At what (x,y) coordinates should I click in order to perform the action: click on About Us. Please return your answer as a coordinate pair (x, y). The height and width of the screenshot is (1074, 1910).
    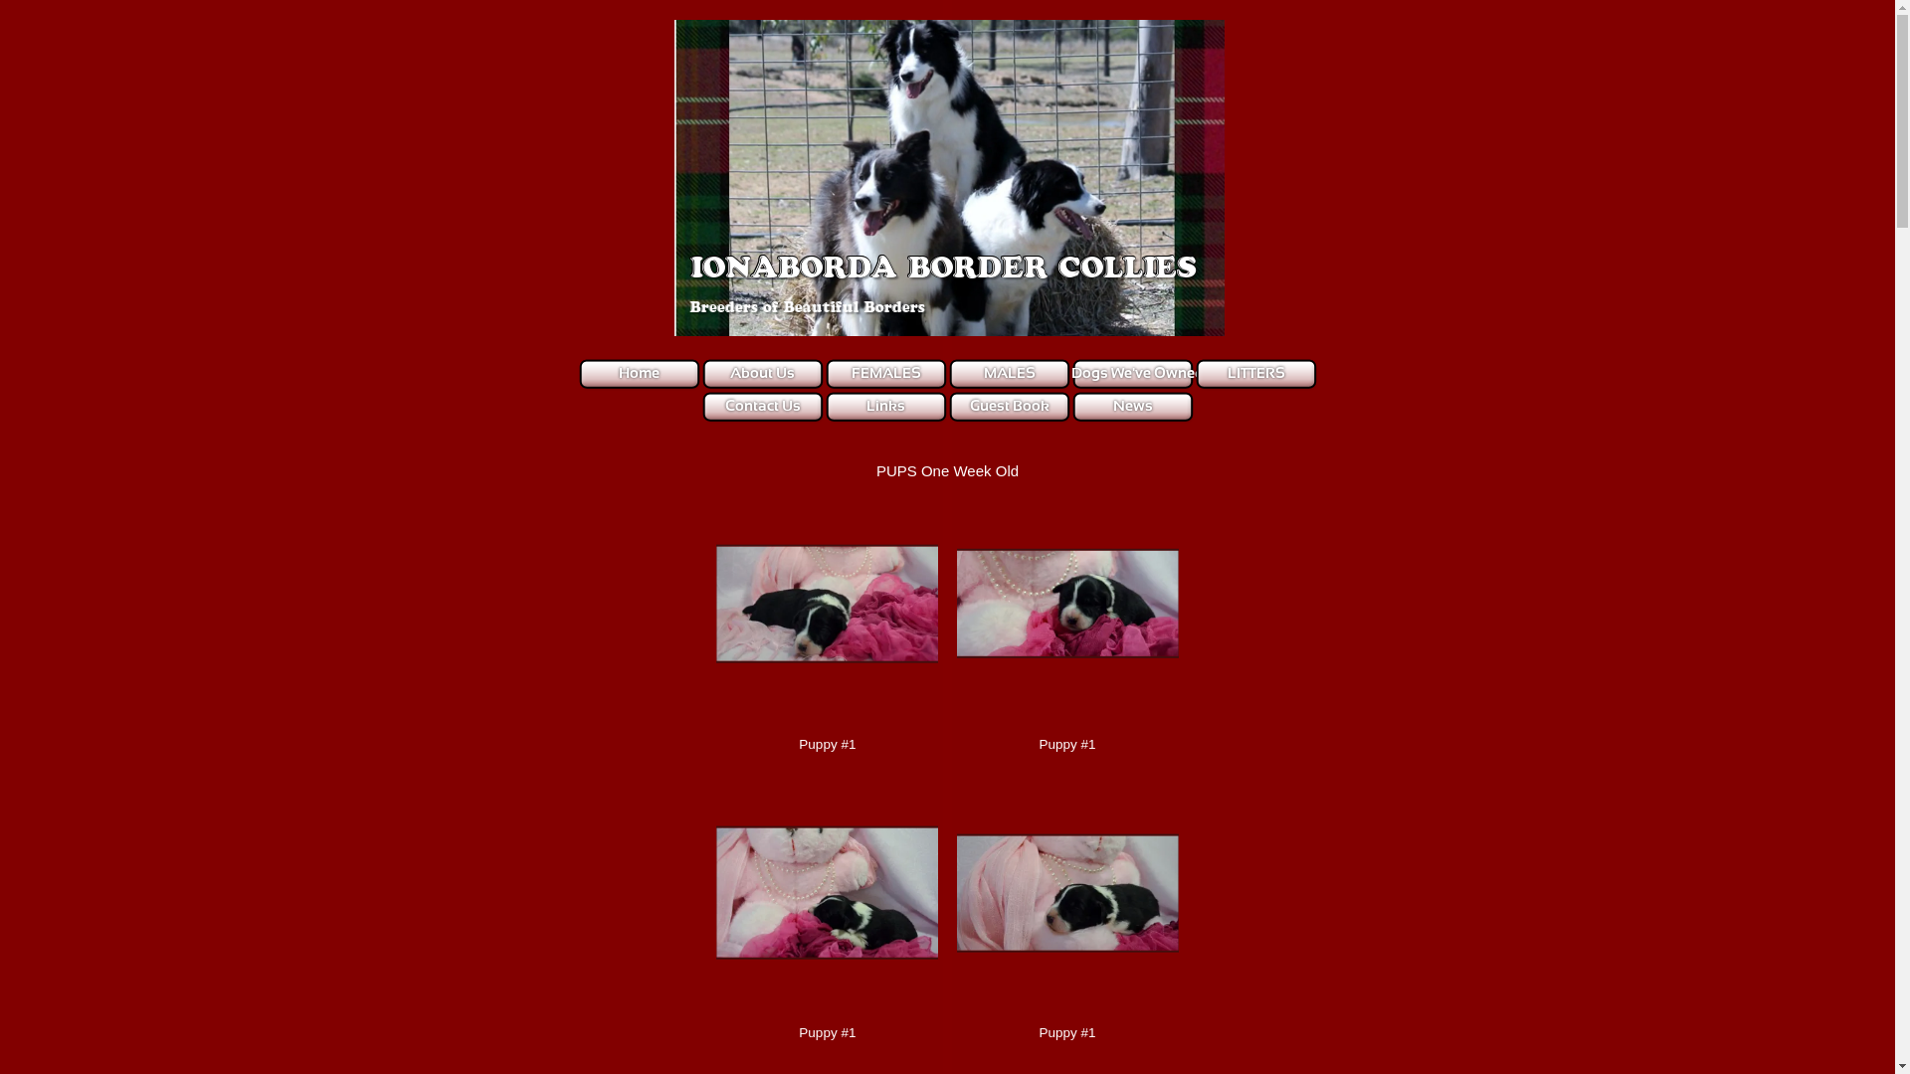
    Looking at the image, I should click on (762, 374).